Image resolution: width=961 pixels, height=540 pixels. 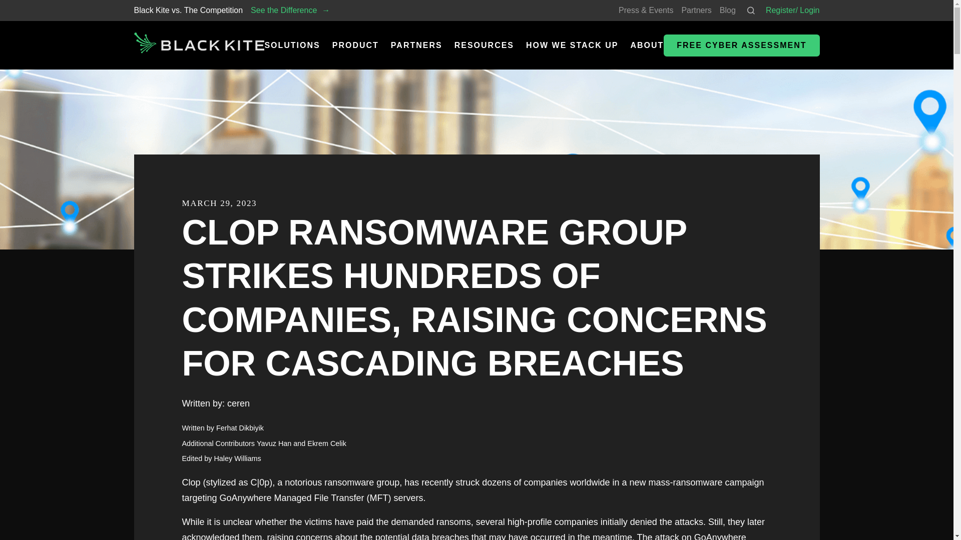 I want to click on SOLUTIONS, so click(x=292, y=45).